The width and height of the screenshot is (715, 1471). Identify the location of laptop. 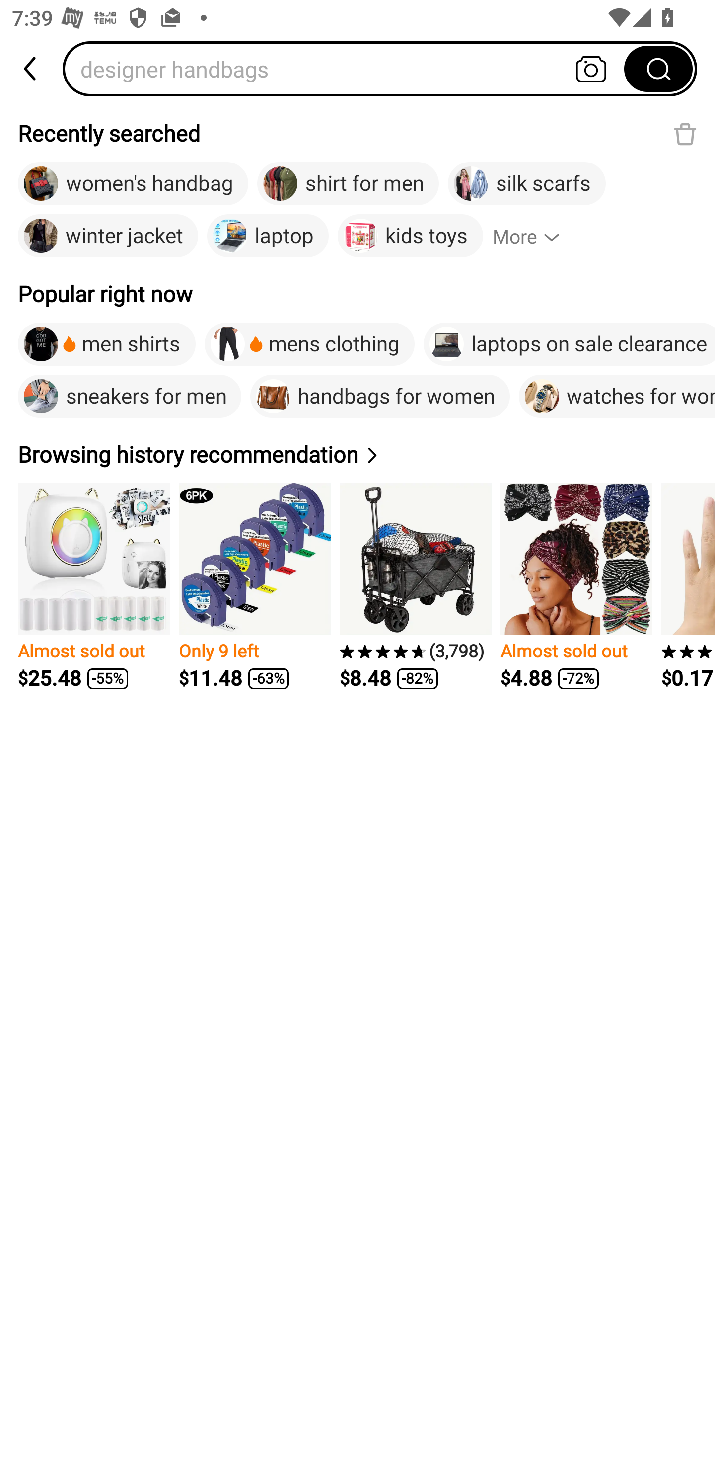
(268, 236).